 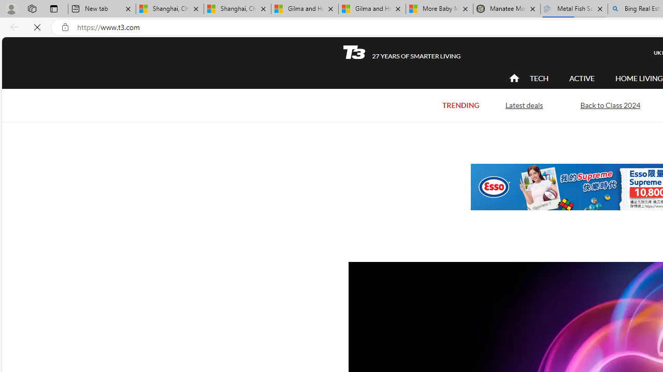 What do you see at coordinates (610, 104) in the screenshot?
I see `Back to Class 2024` at bounding box center [610, 104].